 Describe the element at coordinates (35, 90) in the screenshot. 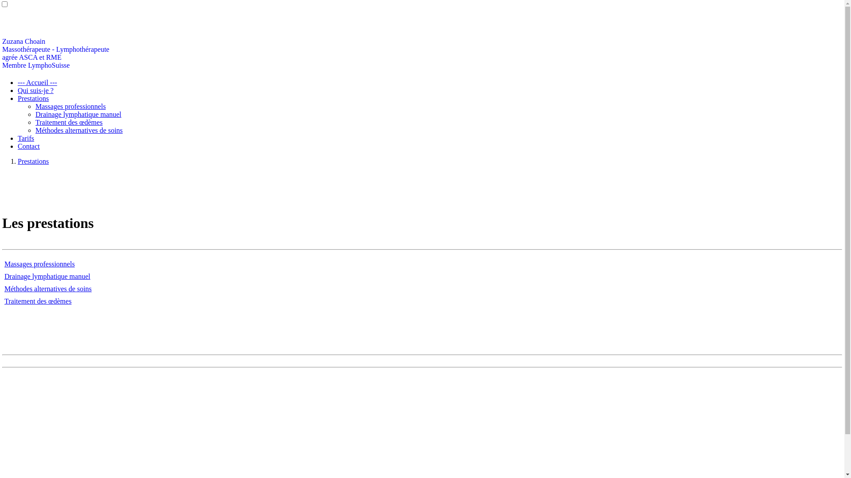

I see `Qui suis-je ?` at that location.